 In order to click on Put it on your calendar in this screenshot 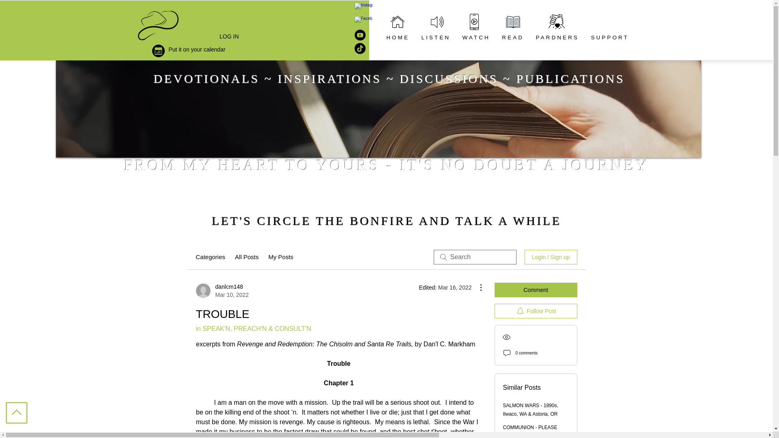, I will do `click(197, 49)`.